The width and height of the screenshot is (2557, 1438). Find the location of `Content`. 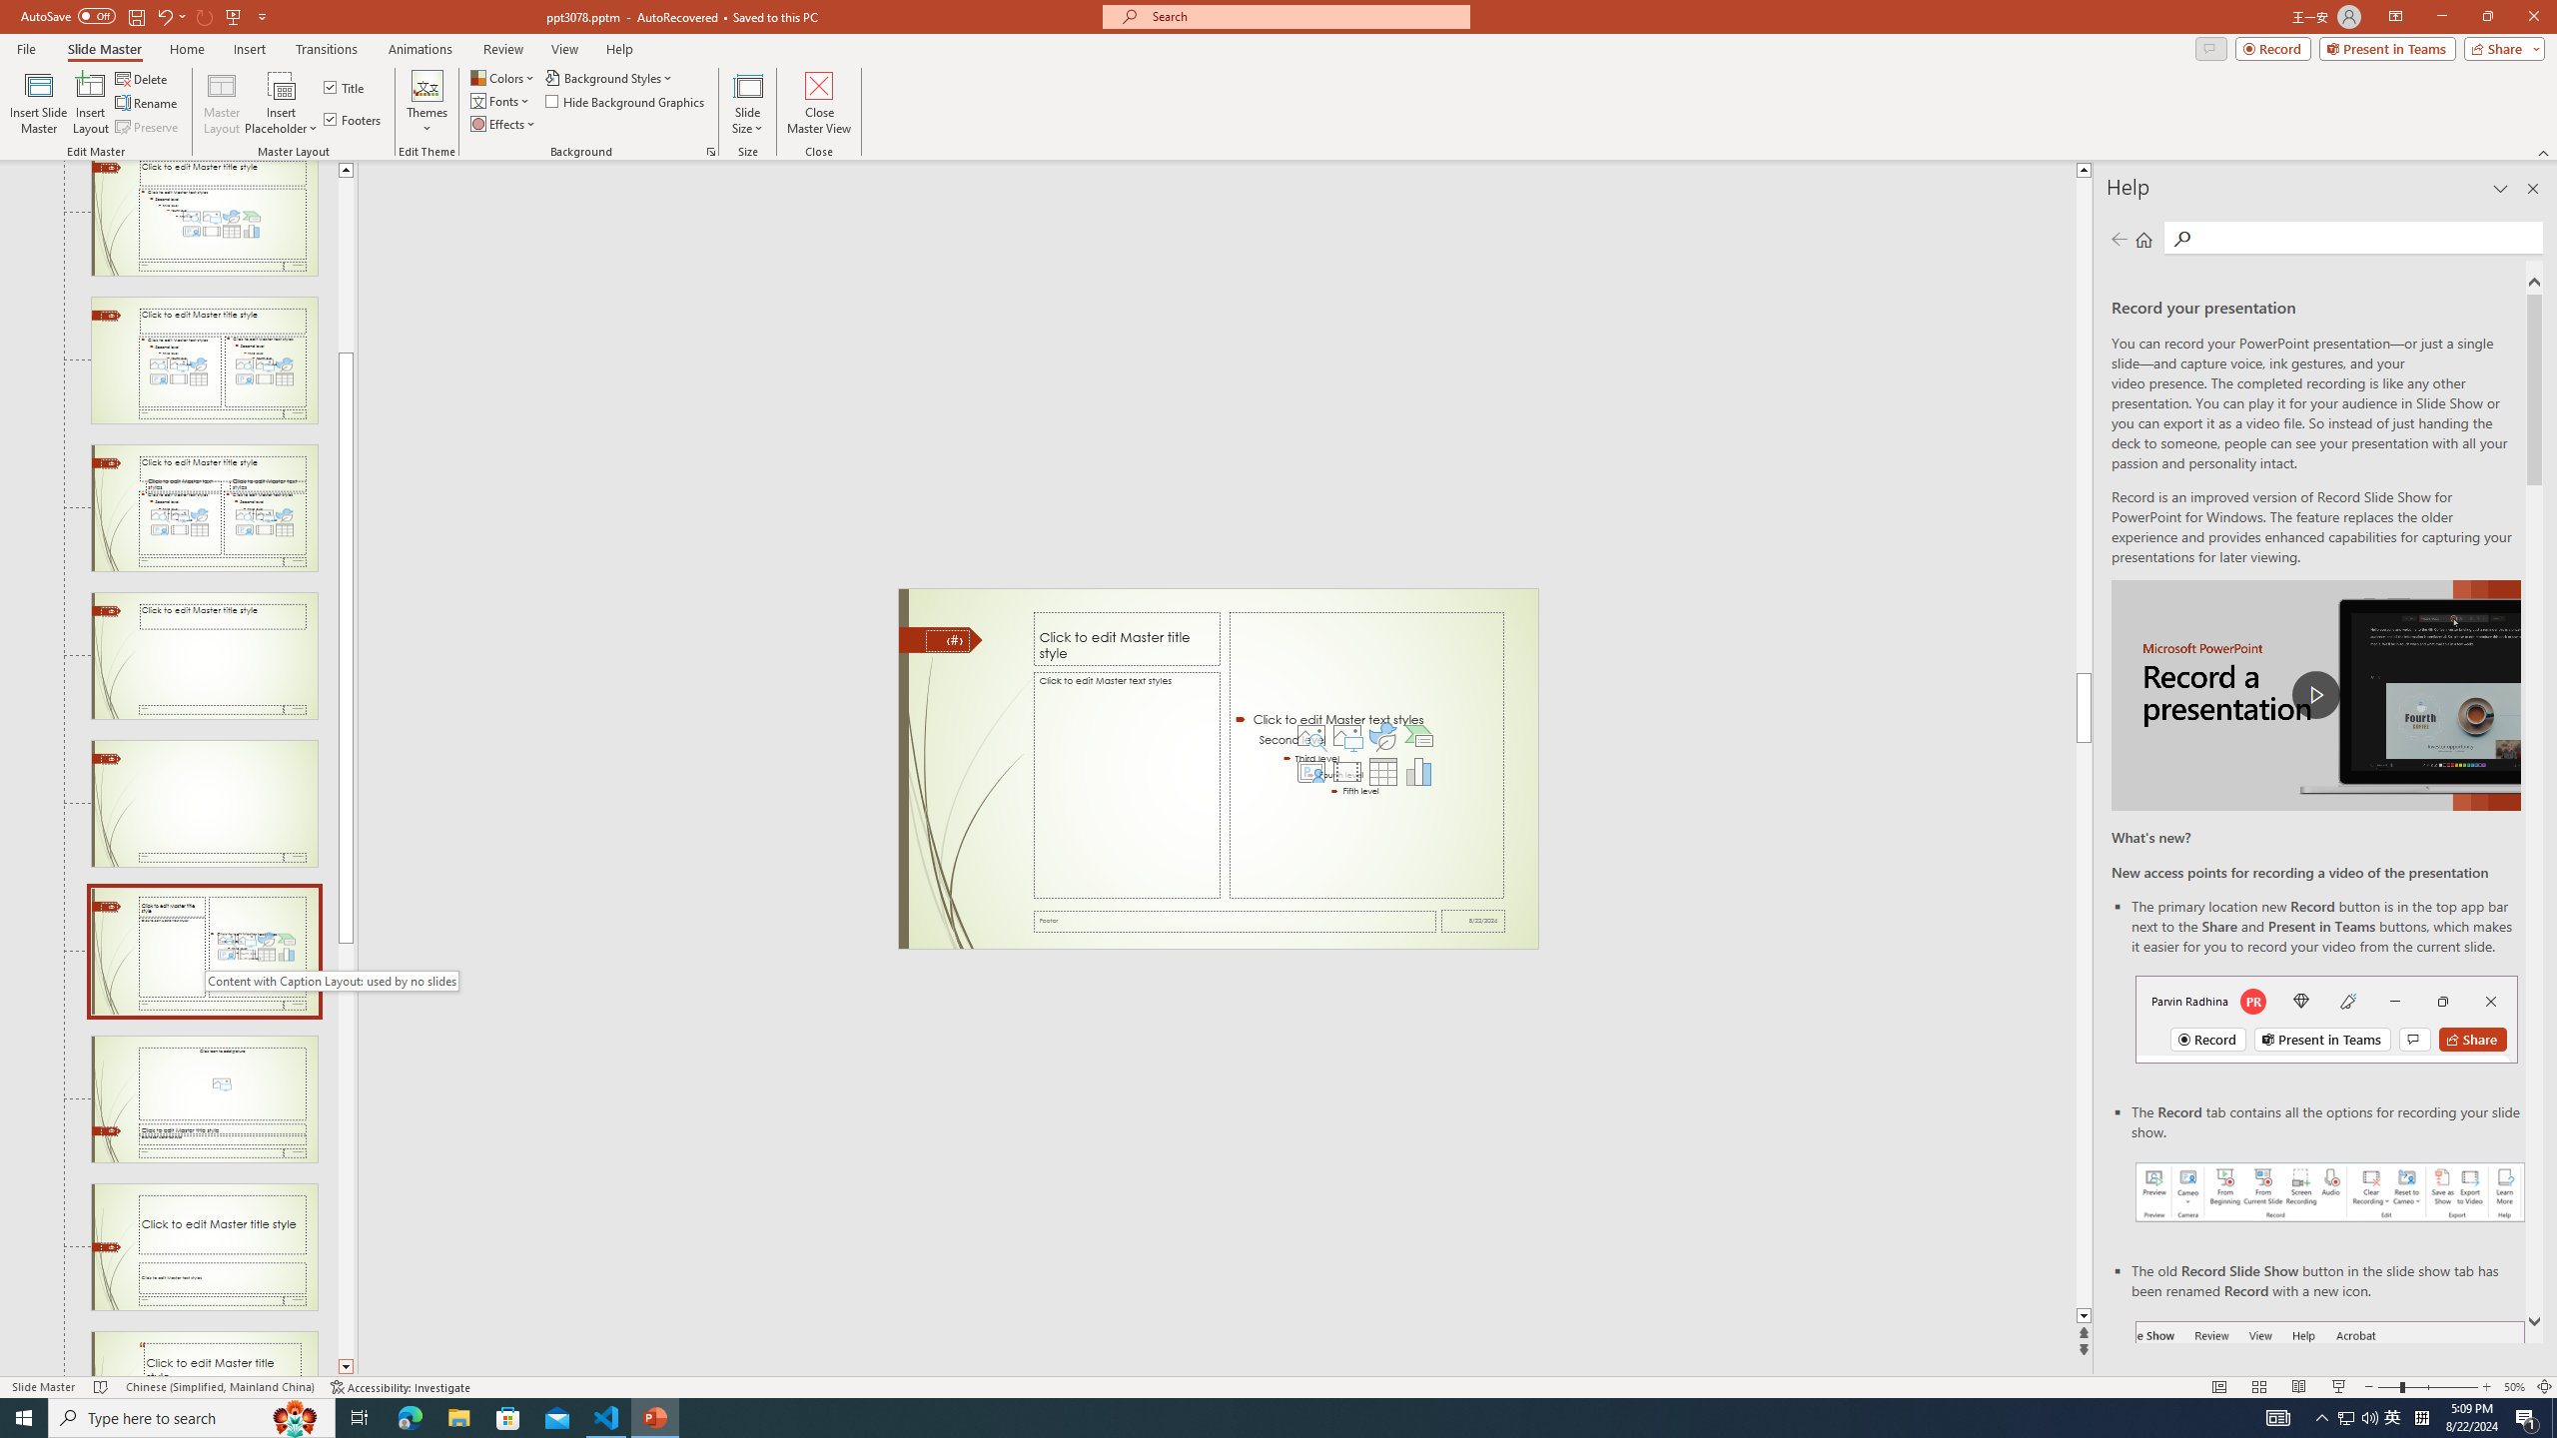

Content is located at coordinates (282, 85).